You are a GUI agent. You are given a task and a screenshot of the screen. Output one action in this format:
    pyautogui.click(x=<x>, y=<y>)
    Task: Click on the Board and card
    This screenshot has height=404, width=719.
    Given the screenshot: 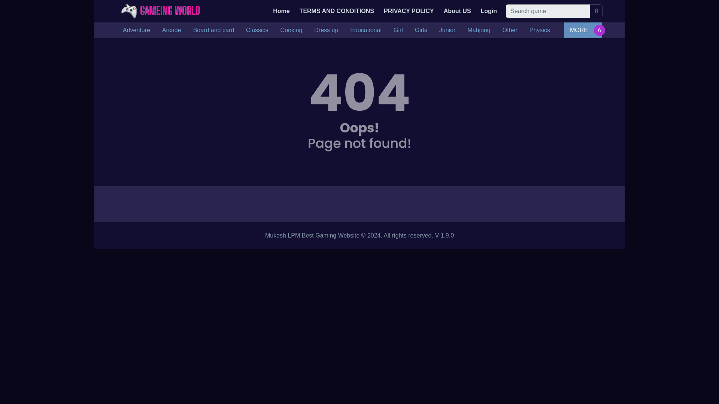 What is the action you would take?
    pyautogui.click(x=213, y=30)
    